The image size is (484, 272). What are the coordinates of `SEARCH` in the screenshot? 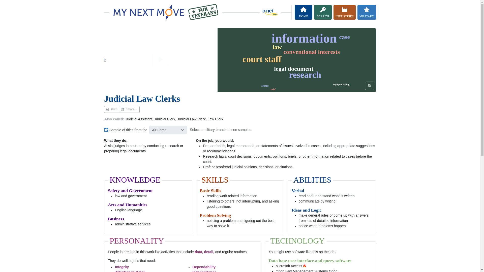 It's located at (323, 12).